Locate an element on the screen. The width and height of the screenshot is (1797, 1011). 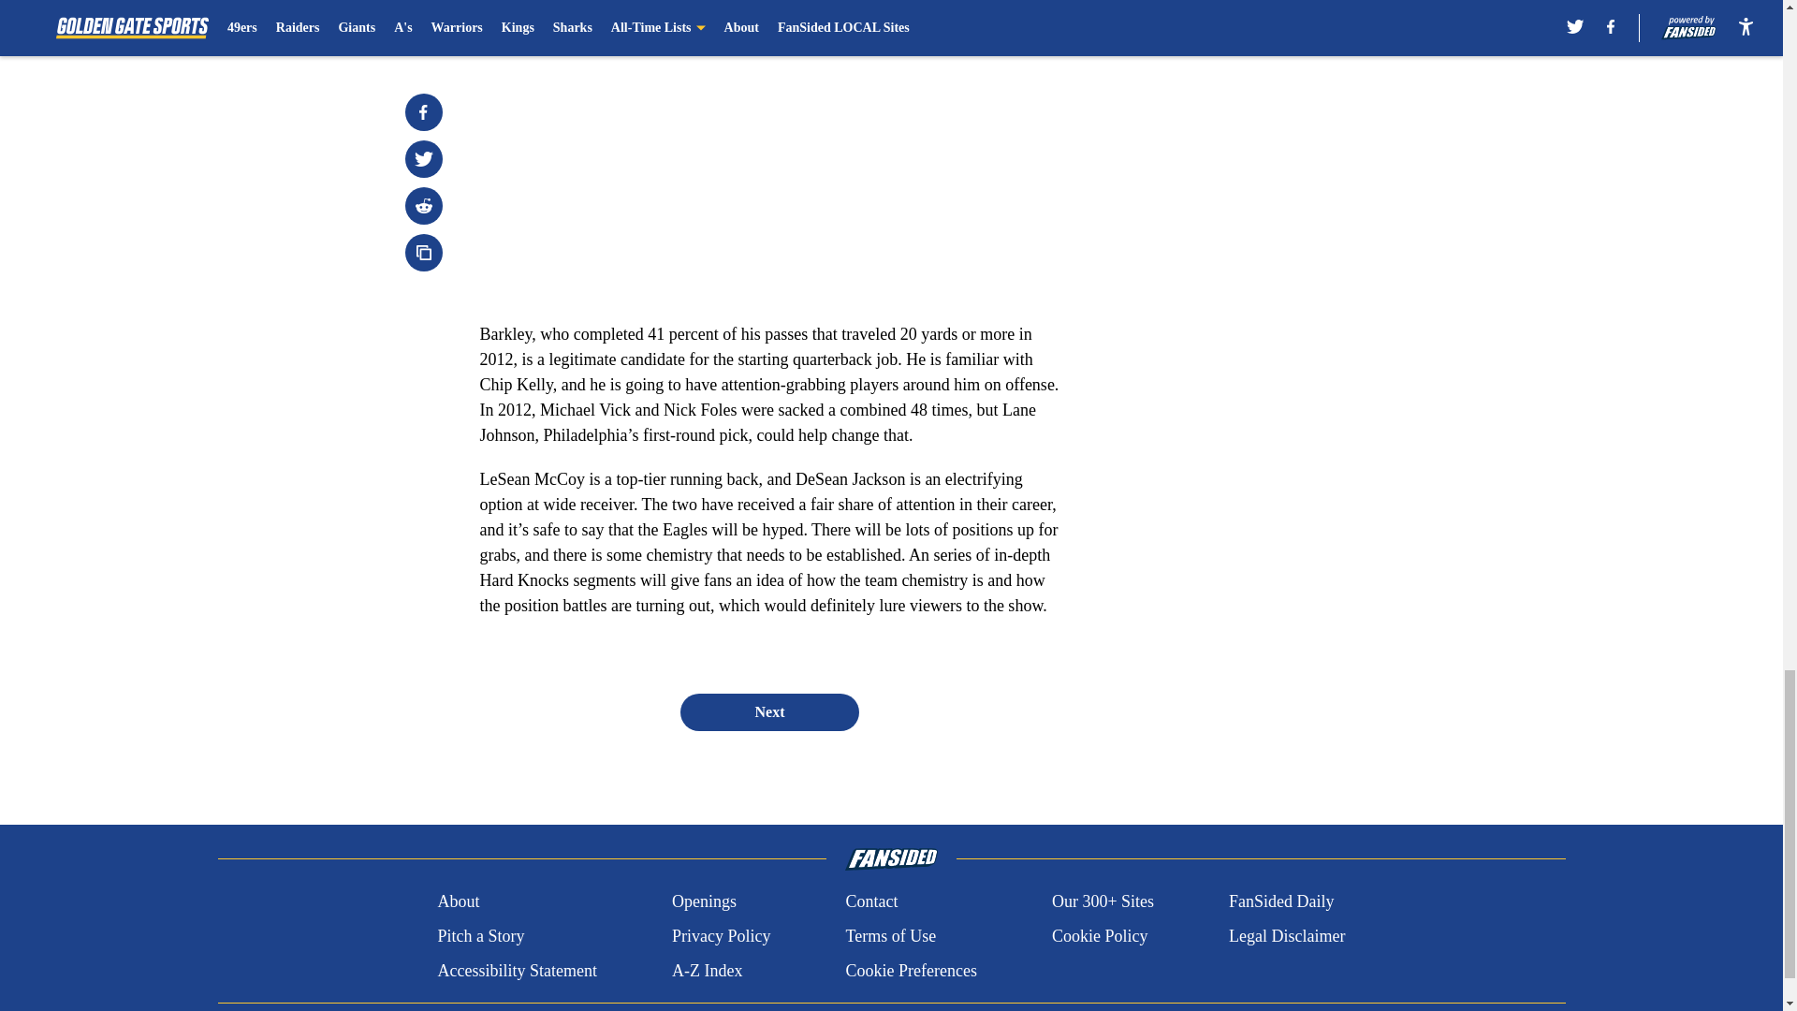
About is located at coordinates (458, 902).